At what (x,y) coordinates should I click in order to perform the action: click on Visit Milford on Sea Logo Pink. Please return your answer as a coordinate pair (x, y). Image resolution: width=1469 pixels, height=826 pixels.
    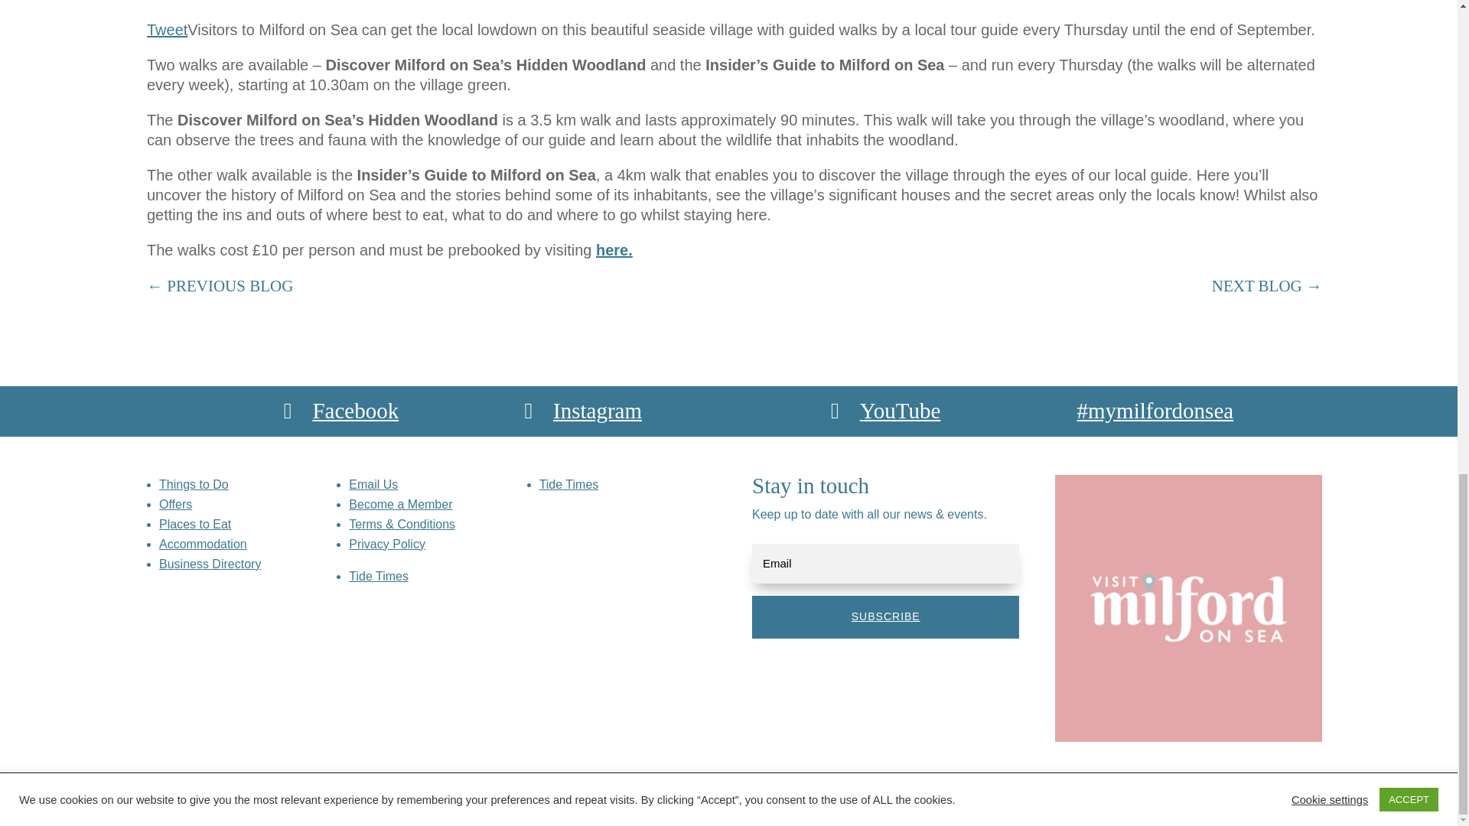
    Looking at the image, I should click on (1188, 608).